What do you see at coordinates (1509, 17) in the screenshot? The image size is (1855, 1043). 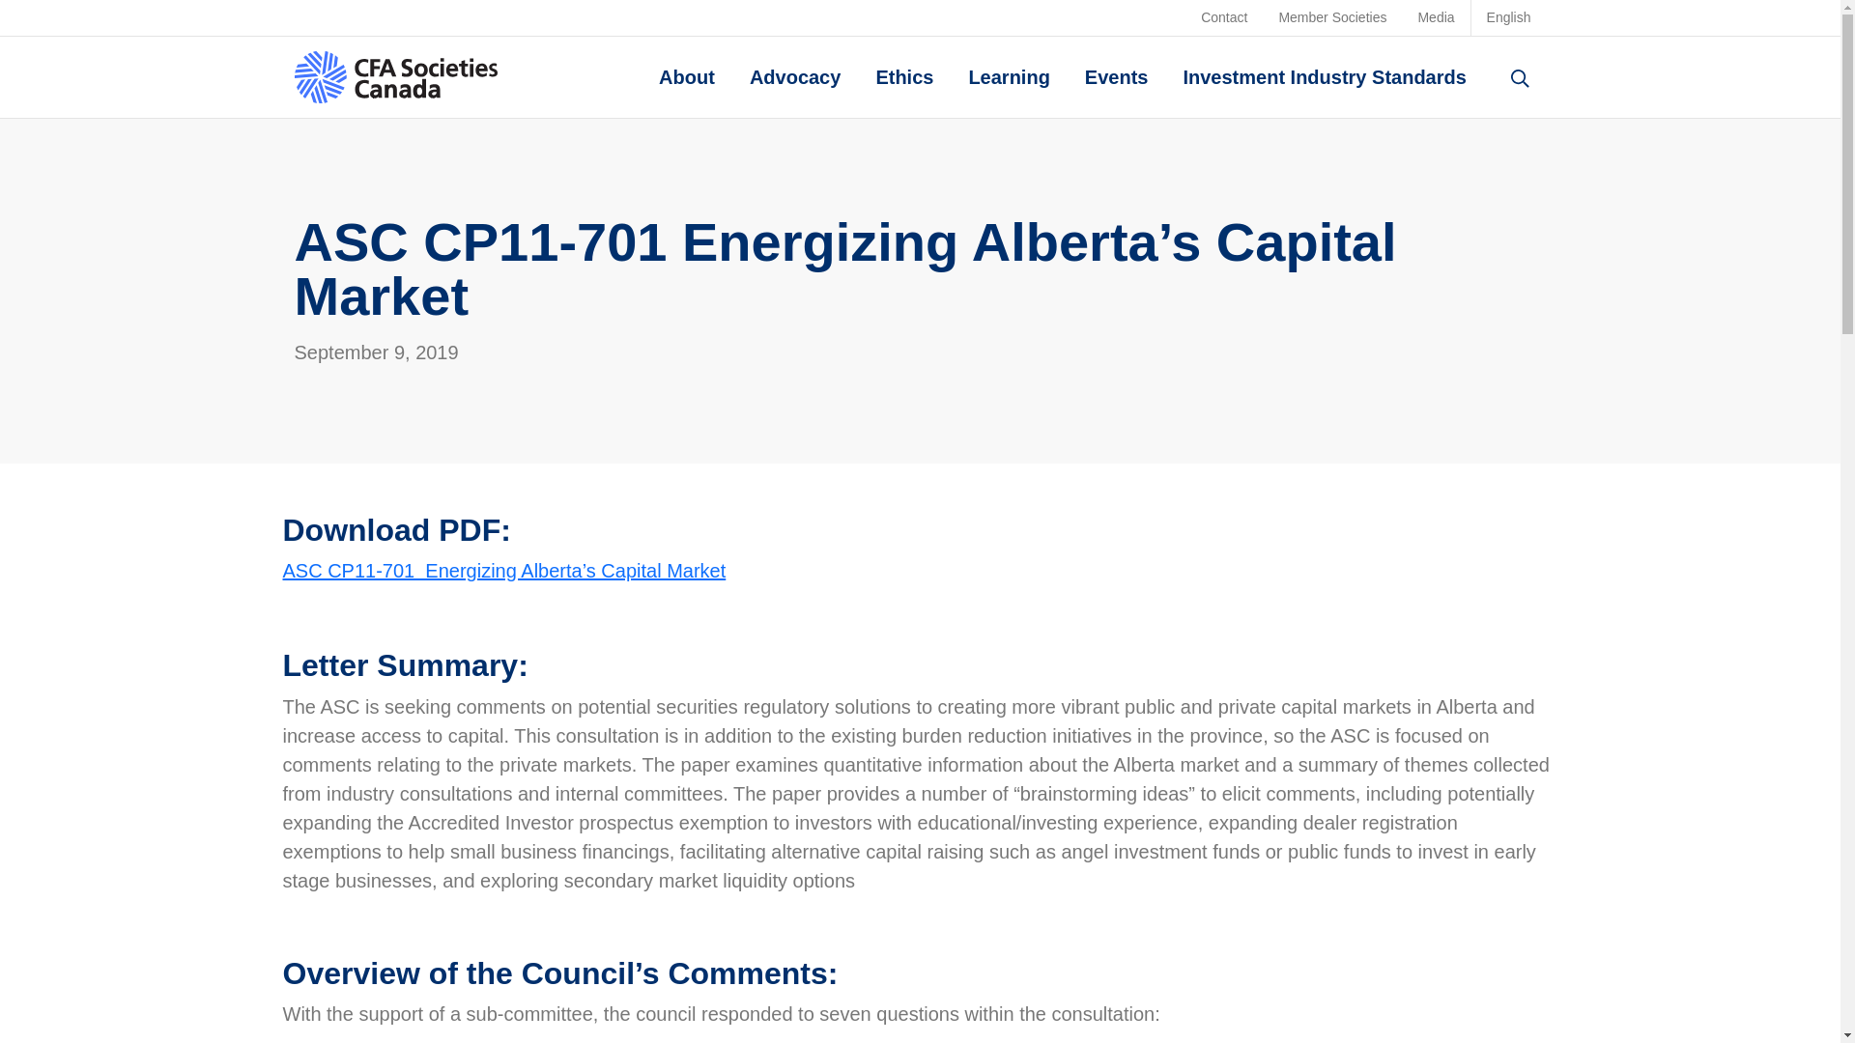 I see `English` at bounding box center [1509, 17].